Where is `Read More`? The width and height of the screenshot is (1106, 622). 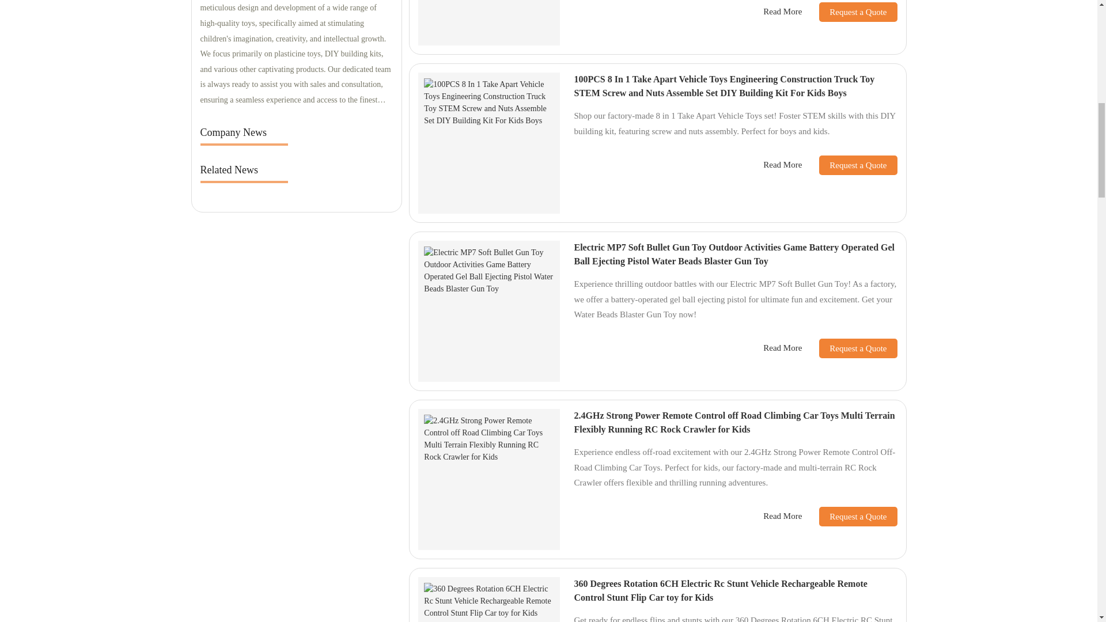 Read More is located at coordinates (782, 12).